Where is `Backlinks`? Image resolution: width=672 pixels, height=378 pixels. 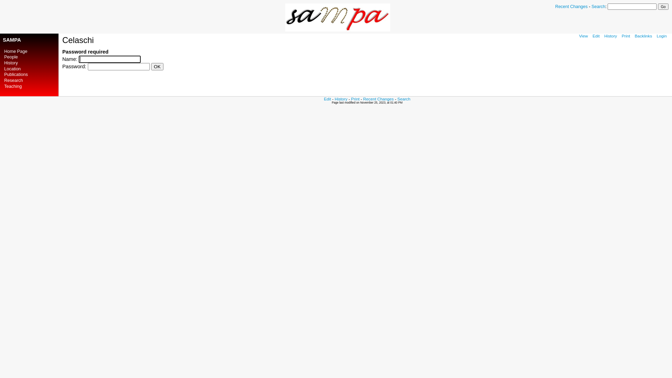
Backlinks is located at coordinates (644, 36).